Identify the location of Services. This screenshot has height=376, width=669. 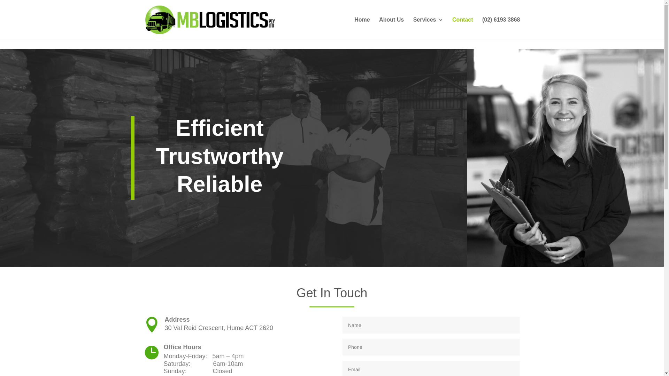
(428, 29).